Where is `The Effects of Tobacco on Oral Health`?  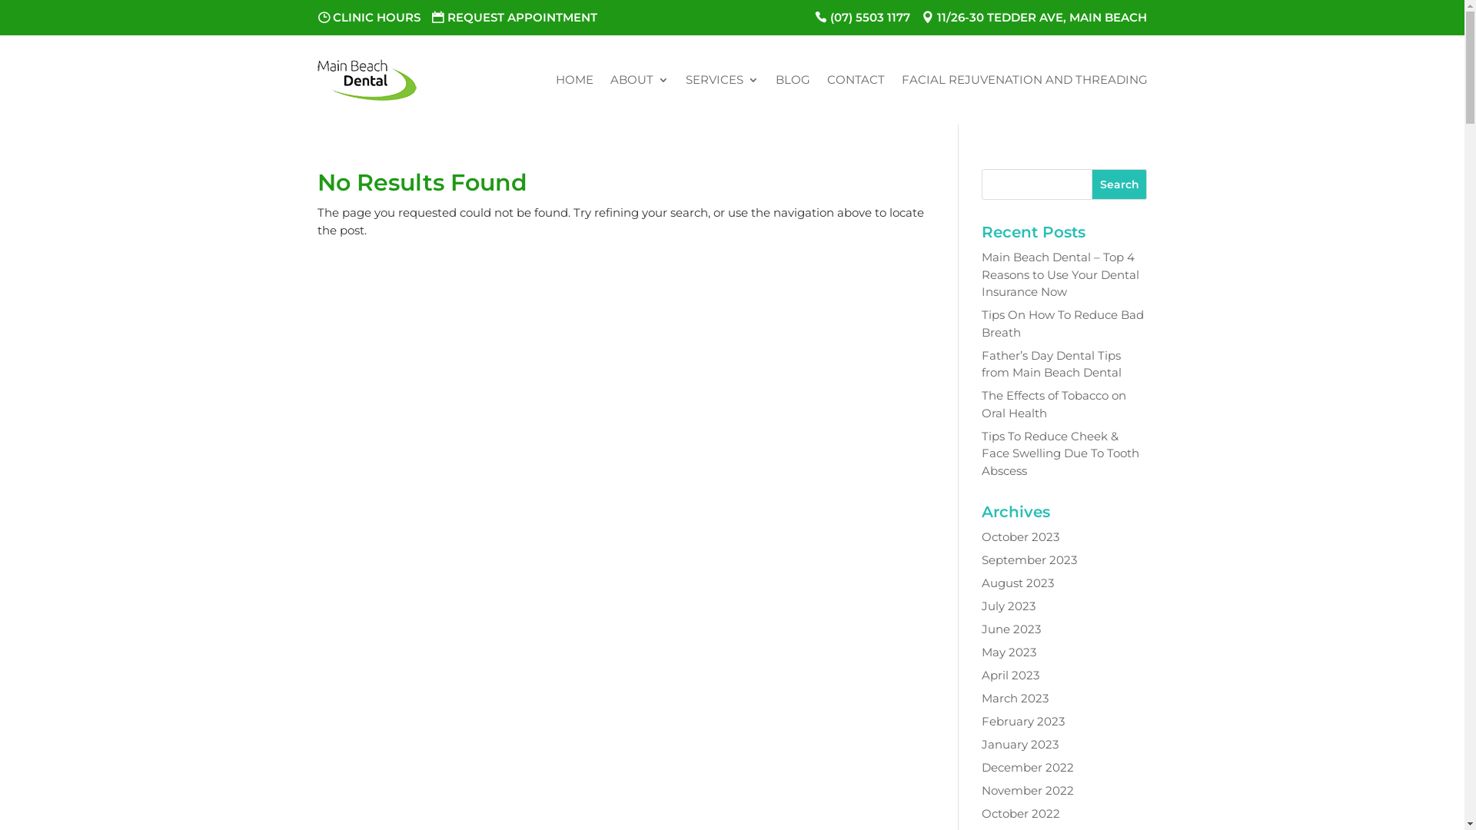 The Effects of Tobacco on Oral Health is located at coordinates (1054, 404).